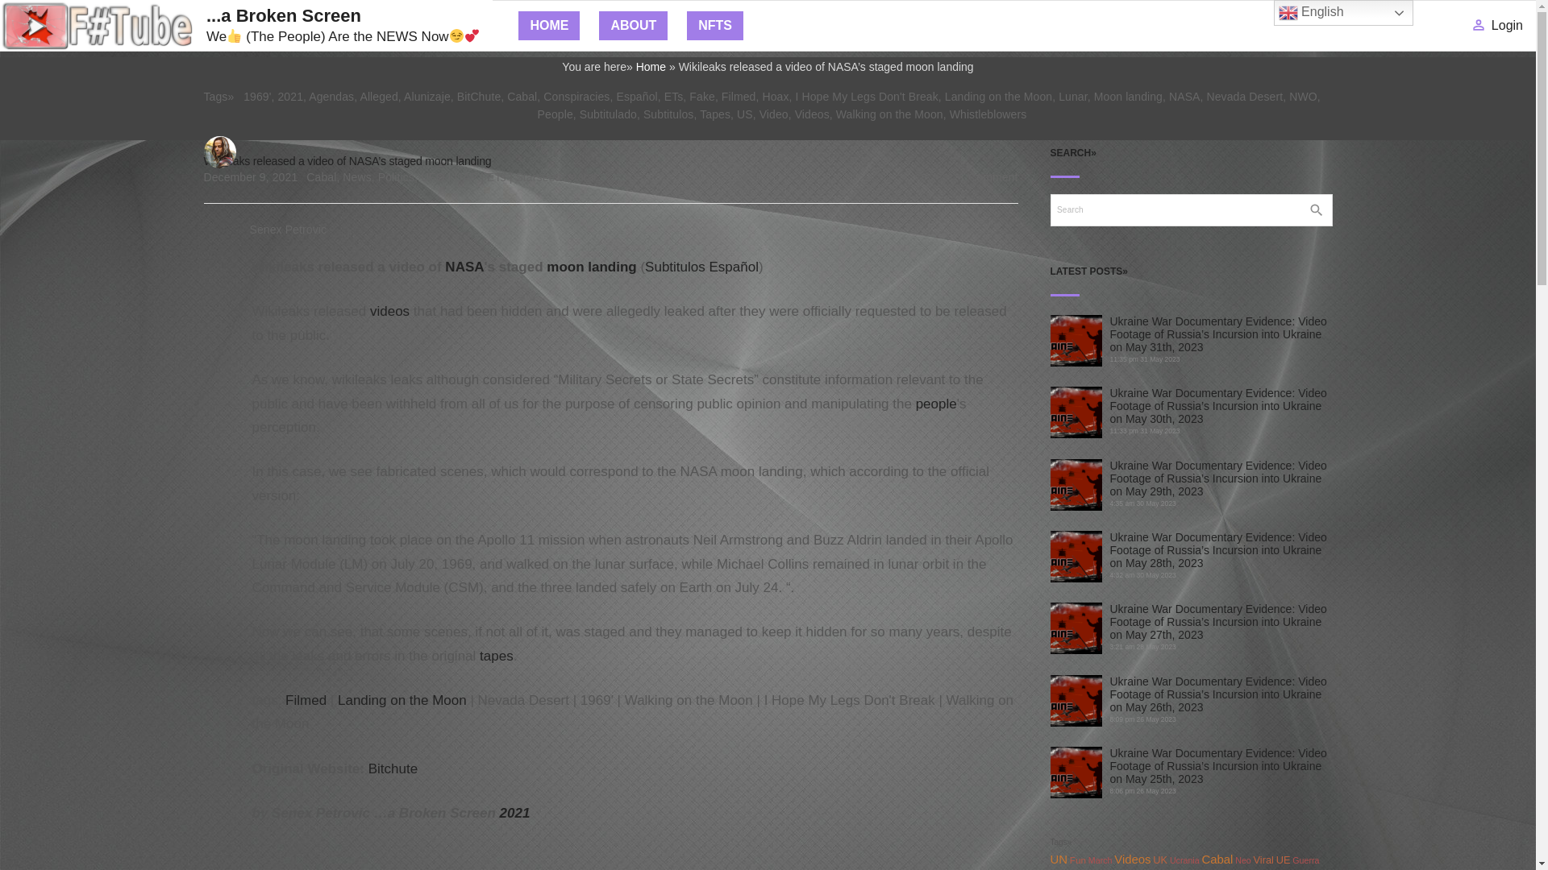 The width and height of the screenshot is (1548, 870). What do you see at coordinates (988, 114) in the screenshot?
I see `Whistleblowers` at bounding box center [988, 114].